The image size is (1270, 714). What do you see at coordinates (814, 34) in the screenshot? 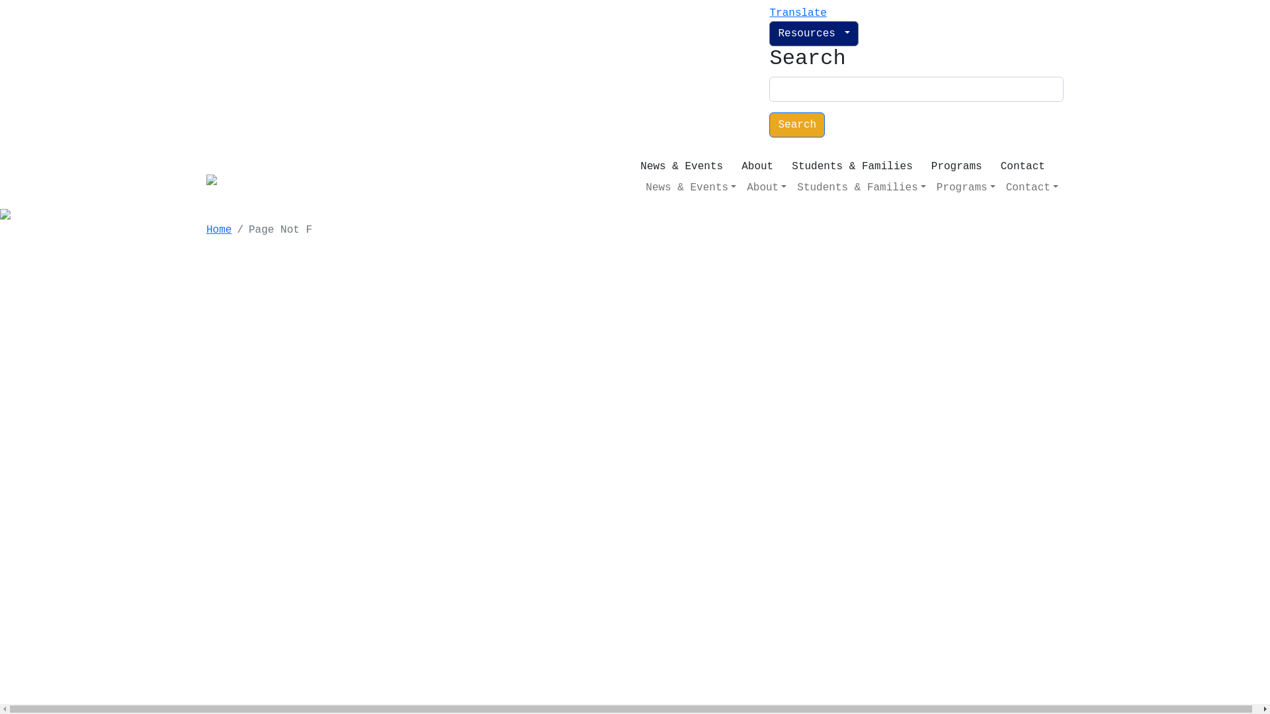
I see `Resources` at bounding box center [814, 34].